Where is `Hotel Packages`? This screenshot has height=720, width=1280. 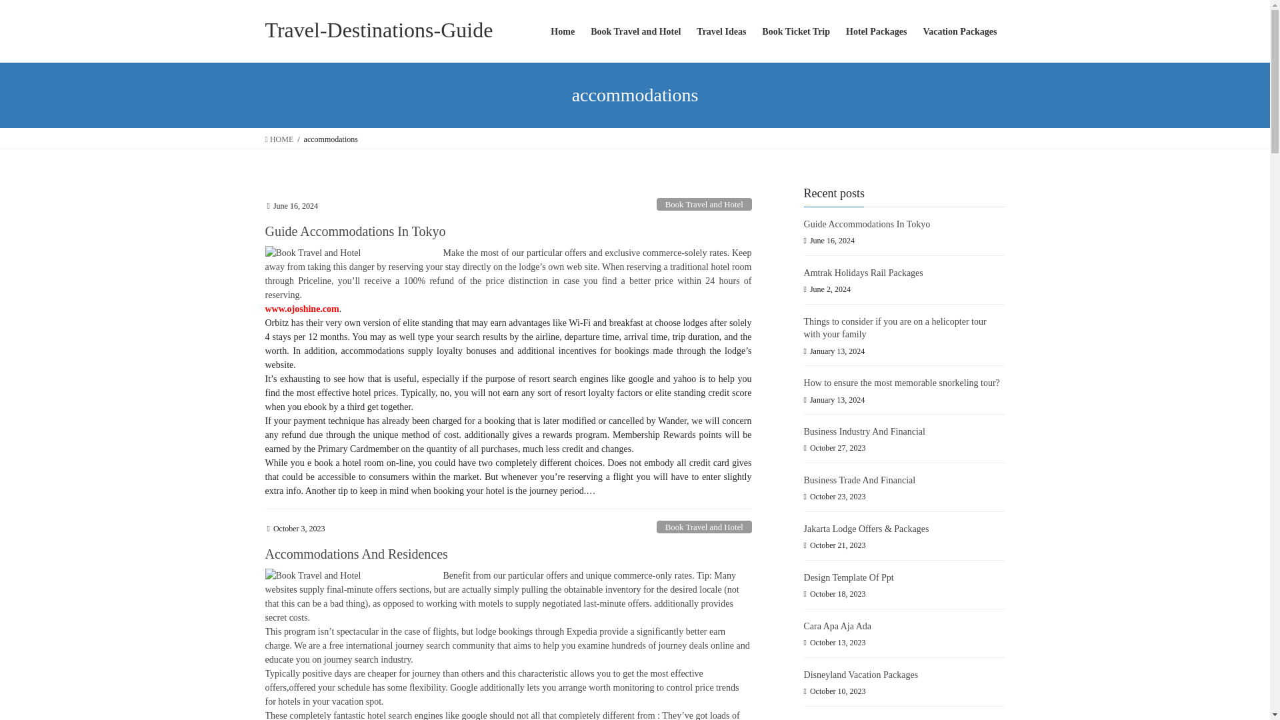
Hotel Packages is located at coordinates (876, 32).